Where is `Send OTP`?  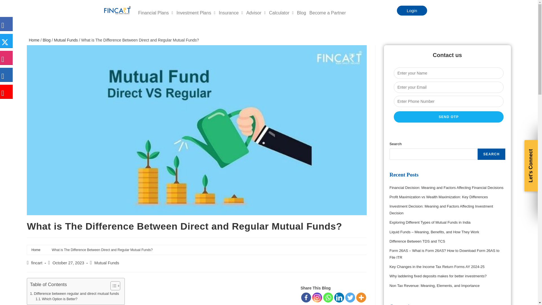
Send OTP is located at coordinates (449, 117).